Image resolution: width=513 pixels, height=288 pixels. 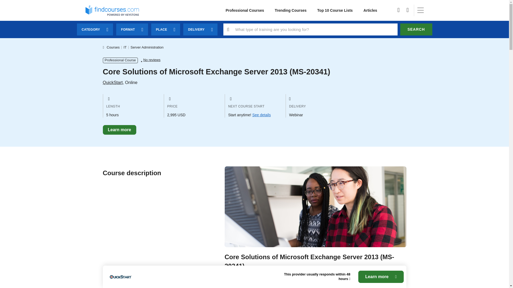 I want to click on Articles, so click(x=370, y=10).